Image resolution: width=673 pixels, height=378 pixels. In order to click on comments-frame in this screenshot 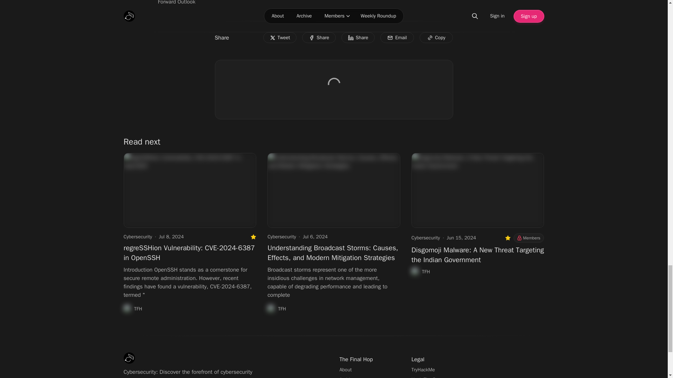, I will do `click(334, 92)`.